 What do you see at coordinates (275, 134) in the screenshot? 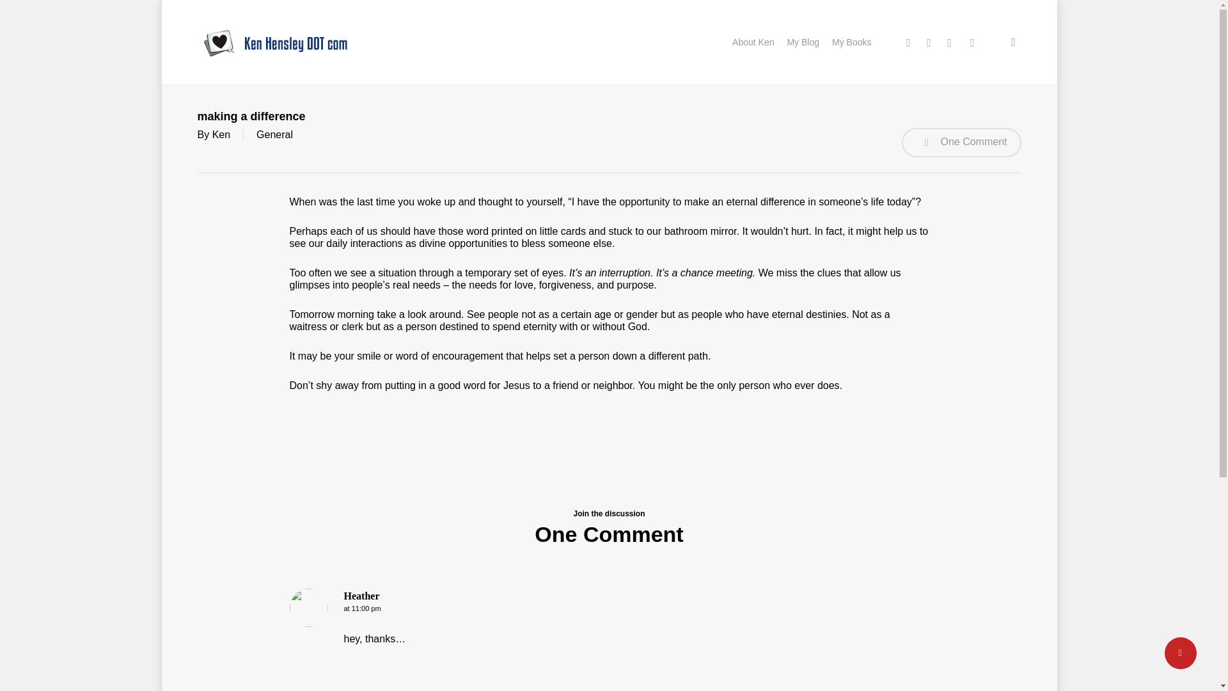
I see `General` at bounding box center [275, 134].